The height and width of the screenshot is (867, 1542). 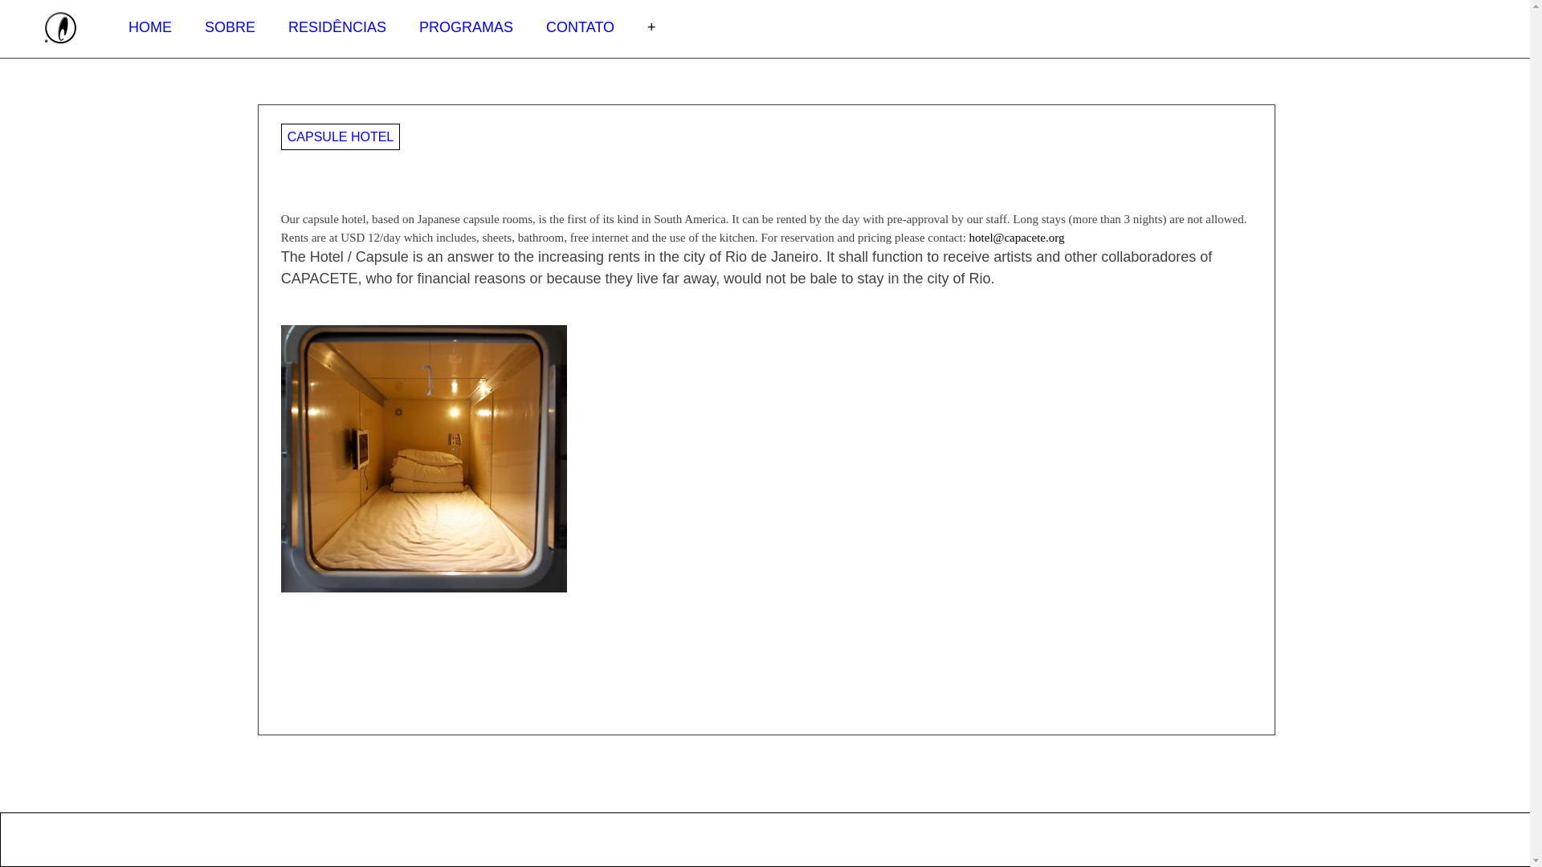 I want to click on PROGRAMAS, so click(x=466, y=26).